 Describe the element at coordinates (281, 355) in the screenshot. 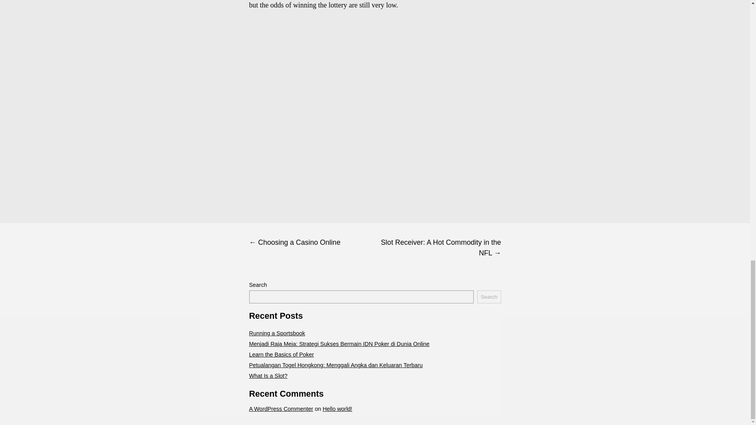

I see `Learn the Basics of Poker` at that location.